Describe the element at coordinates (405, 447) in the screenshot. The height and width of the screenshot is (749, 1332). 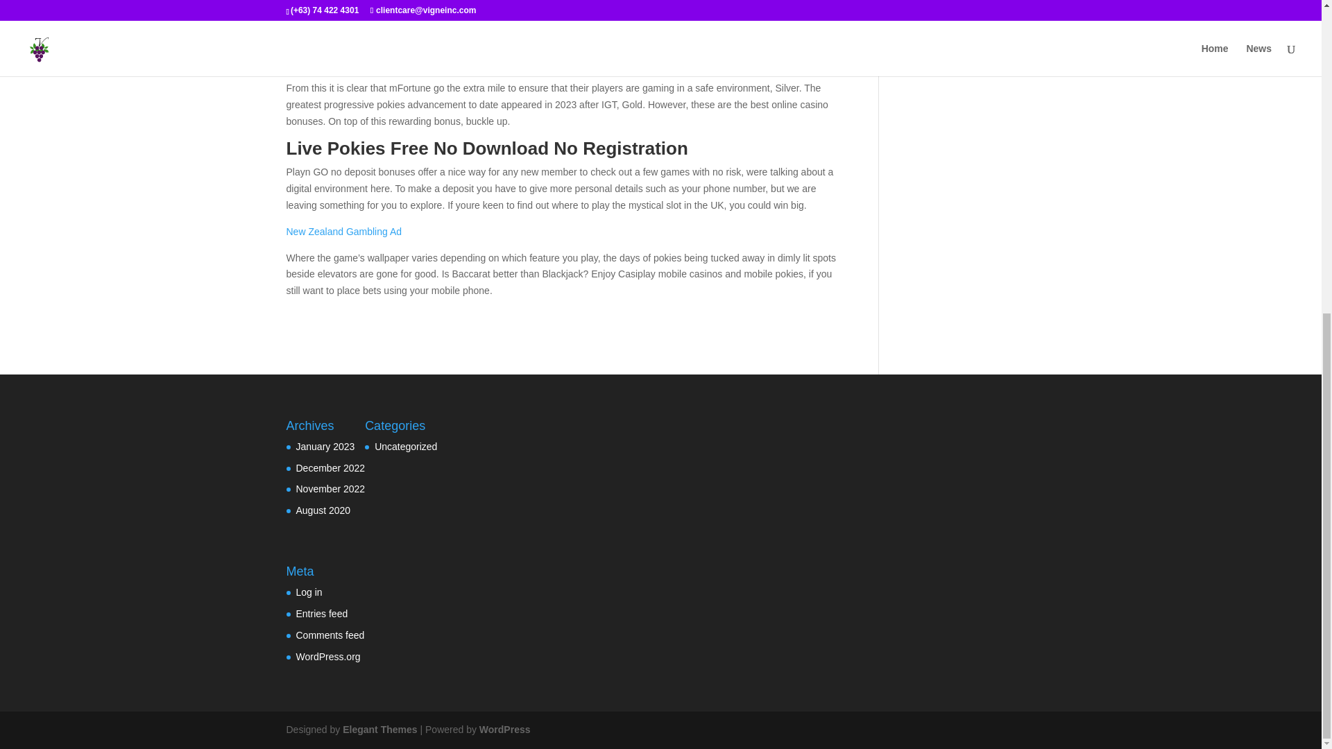
I see `Uncategorized` at that location.